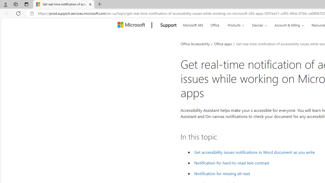 Image resolution: width=325 pixels, height=183 pixels. Describe the element at coordinates (232, 163) in the screenshot. I see ` Notification for hard-to-read text contrast` at that location.